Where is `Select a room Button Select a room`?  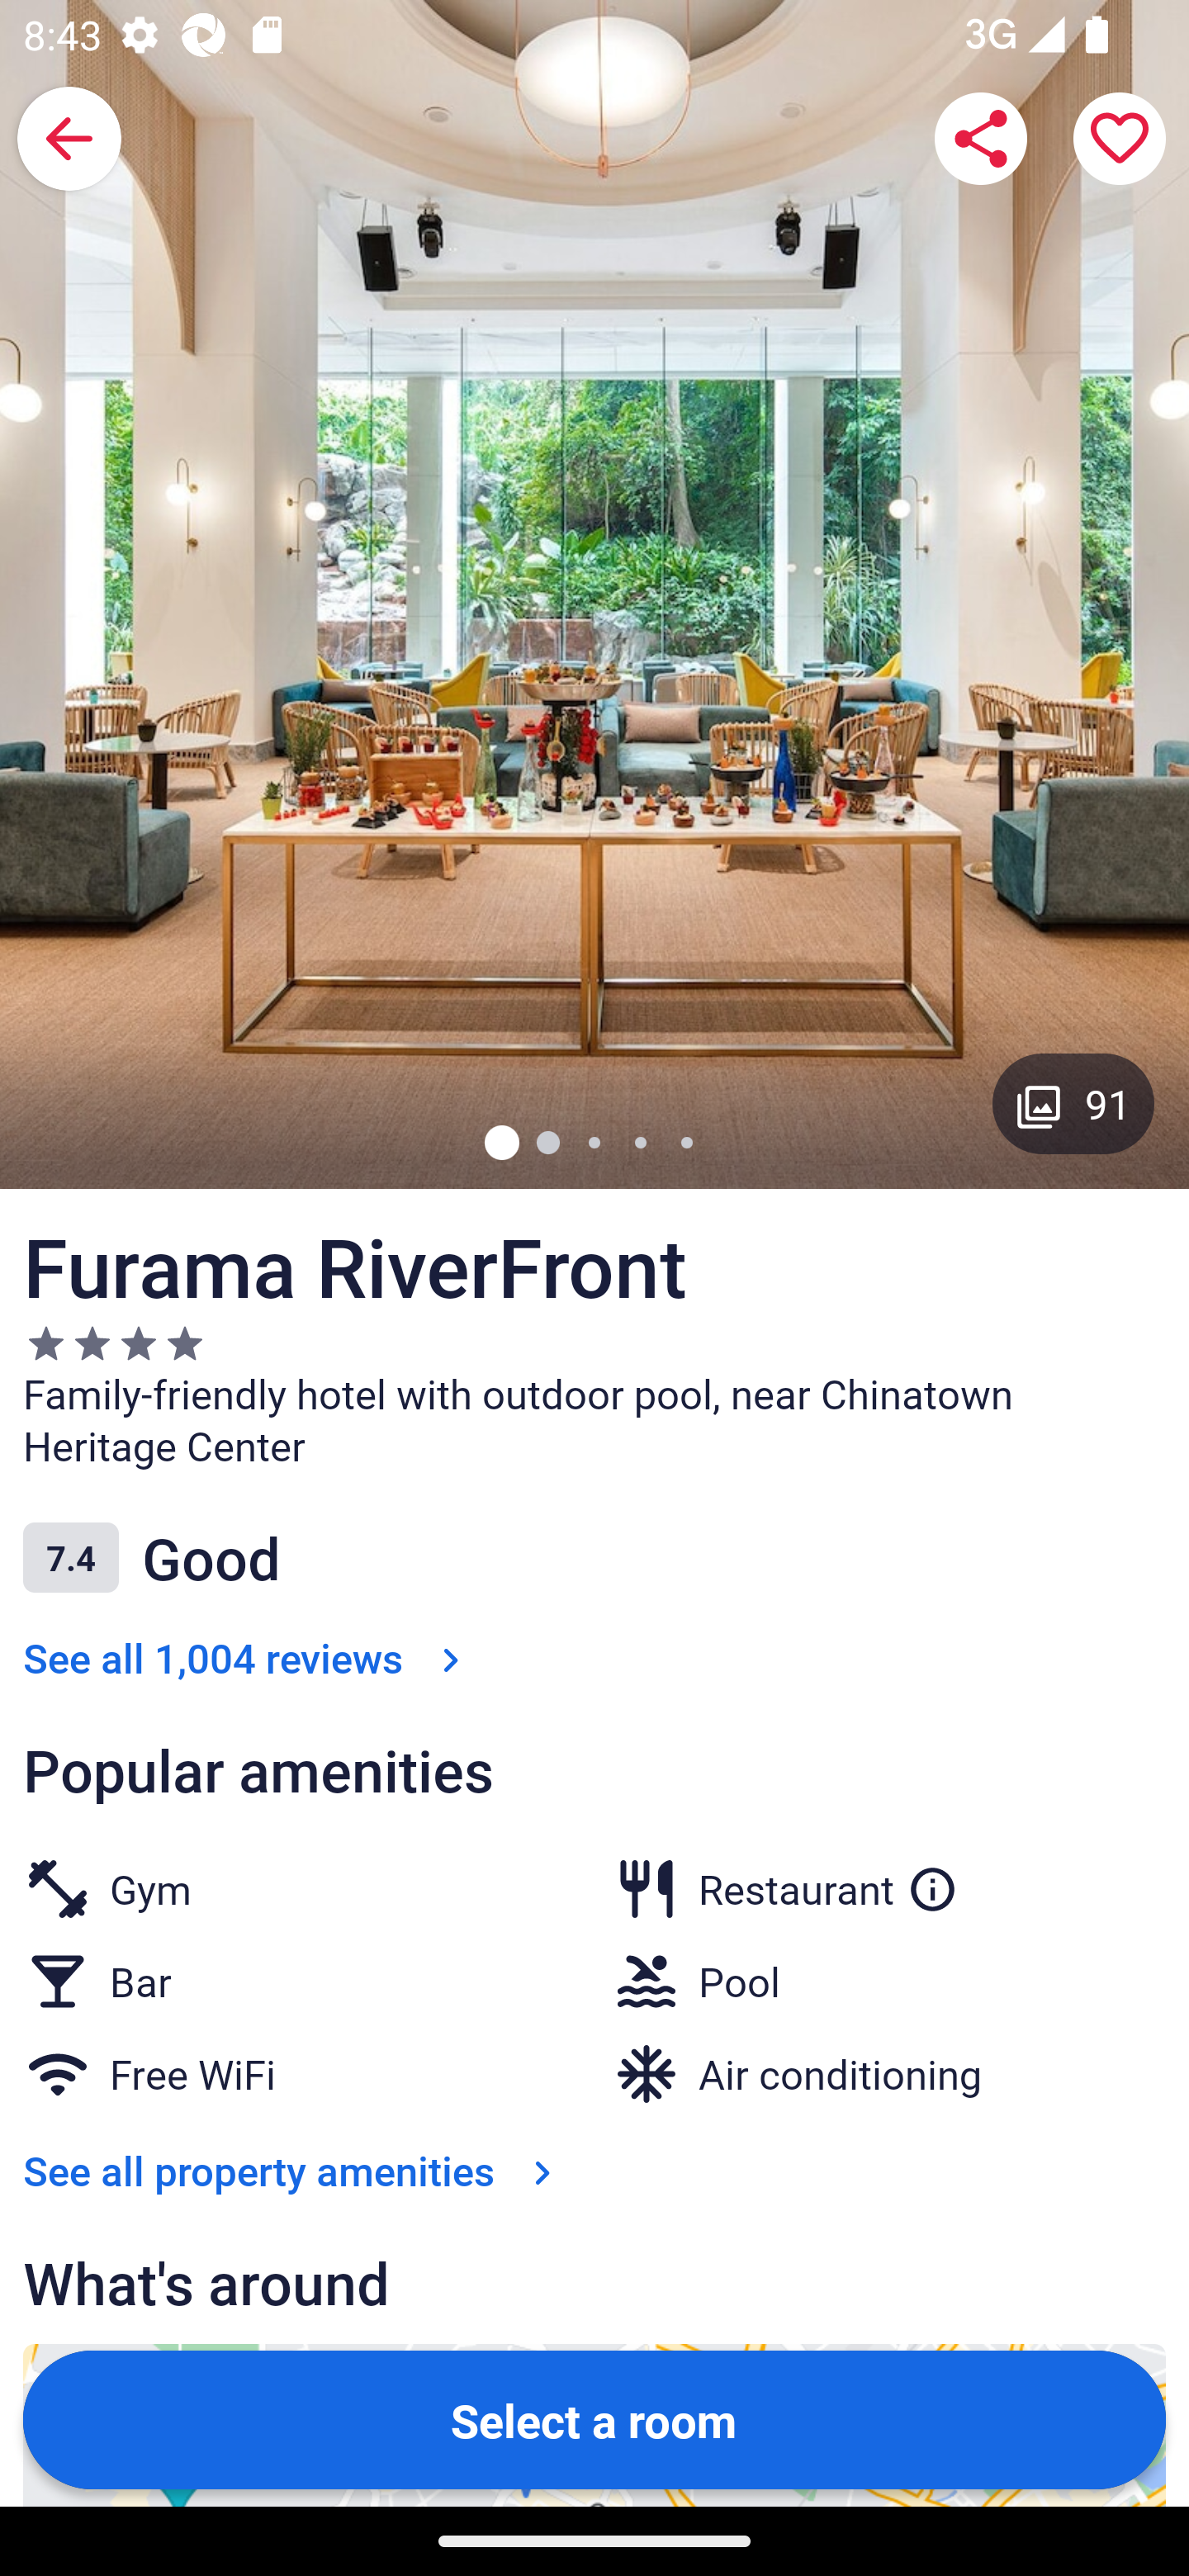
Select a room Button Select a room is located at coordinates (594, 2418).